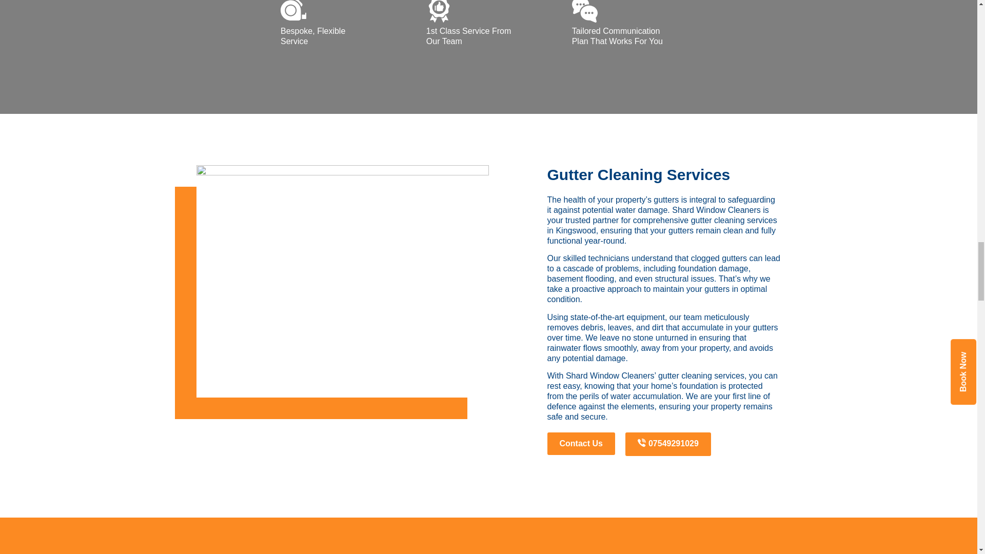  Describe the element at coordinates (668, 444) in the screenshot. I see `07549291029` at that location.